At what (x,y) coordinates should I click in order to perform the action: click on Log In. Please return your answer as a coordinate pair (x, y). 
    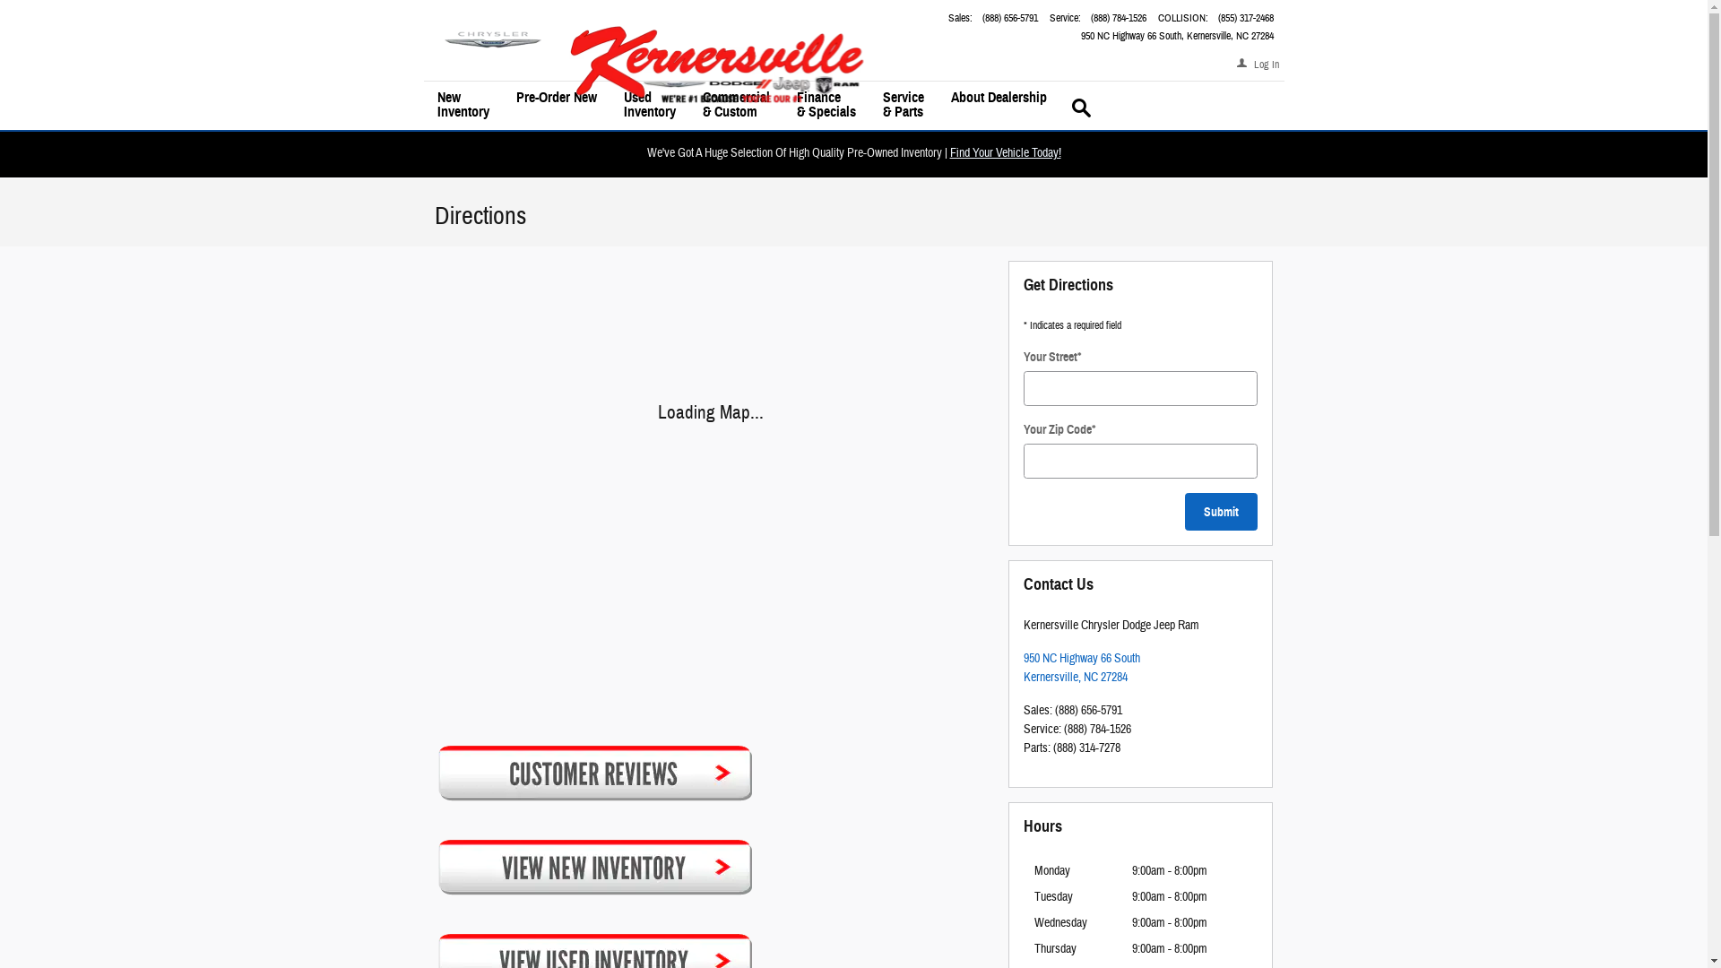
    Looking at the image, I should click on (1258, 66).